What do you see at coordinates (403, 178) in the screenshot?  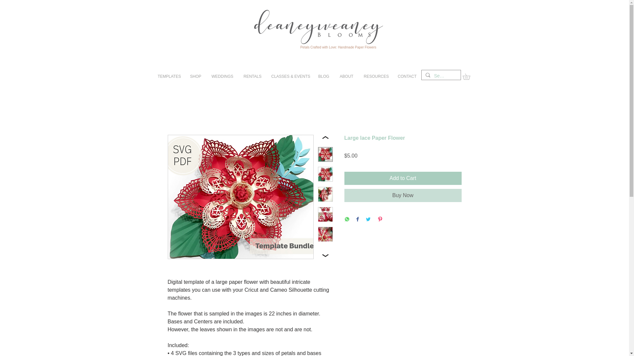 I see `Add to Cart` at bounding box center [403, 178].